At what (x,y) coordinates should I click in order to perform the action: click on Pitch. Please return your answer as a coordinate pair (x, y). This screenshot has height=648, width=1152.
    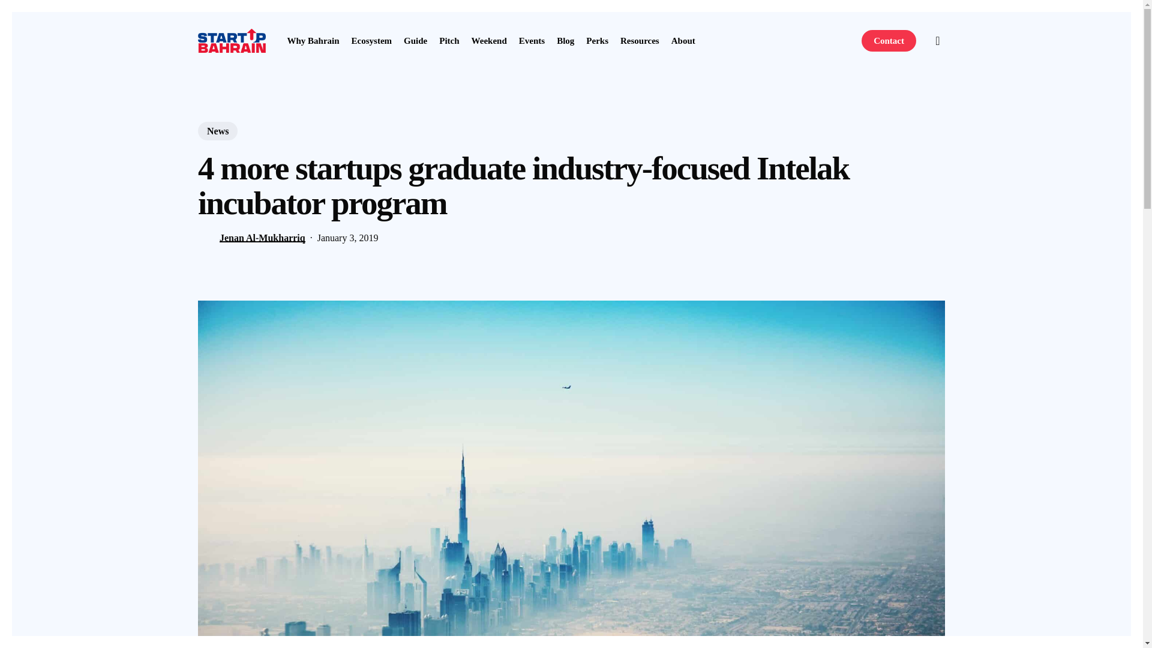
    Looking at the image, I should click on (449, 40).